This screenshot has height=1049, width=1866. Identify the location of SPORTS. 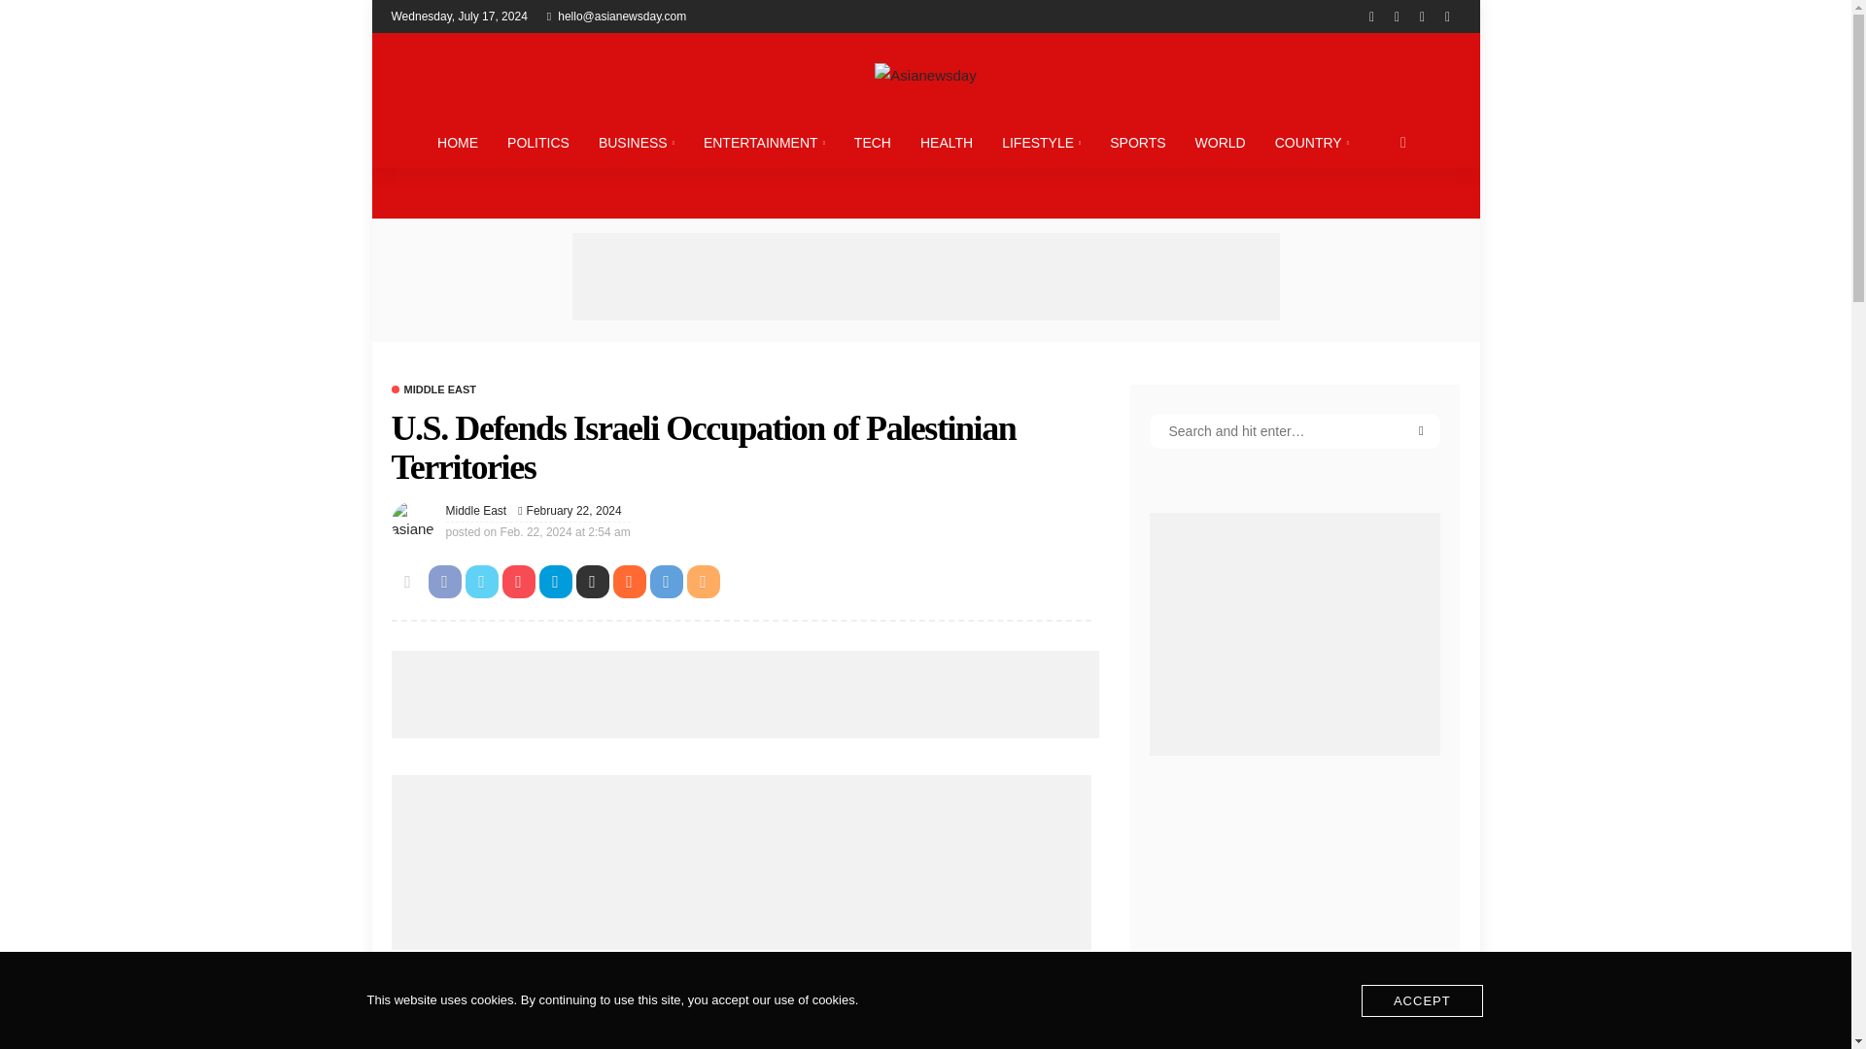
(1137, 142).